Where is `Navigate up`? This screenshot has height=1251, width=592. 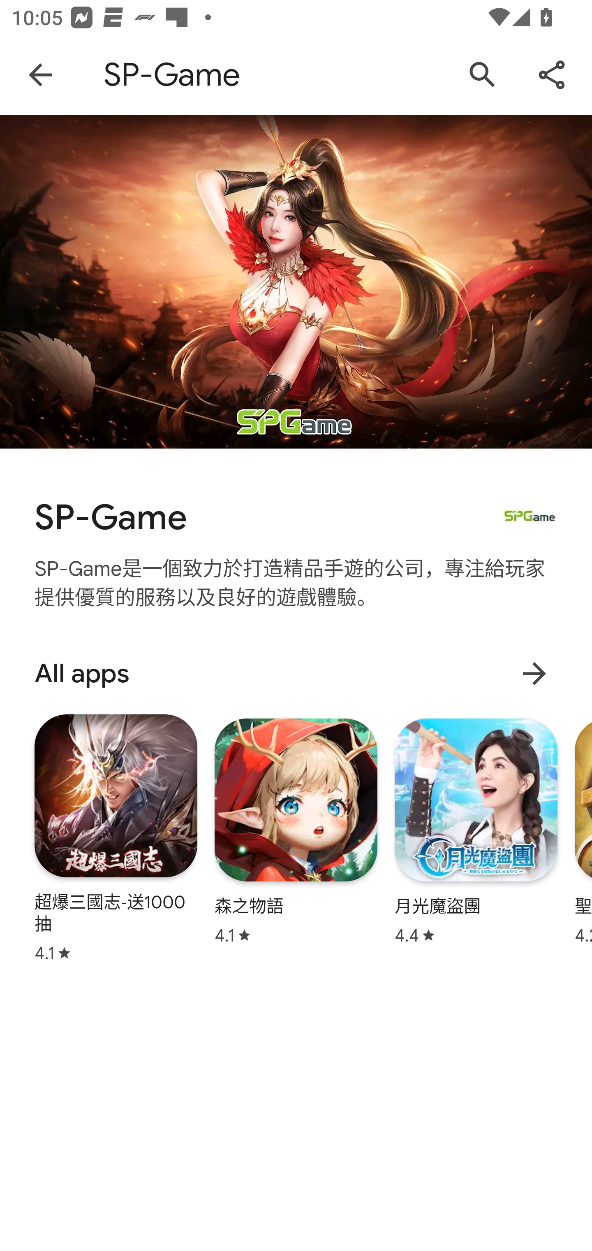
Navigate up is located at coordinates (40, 75).